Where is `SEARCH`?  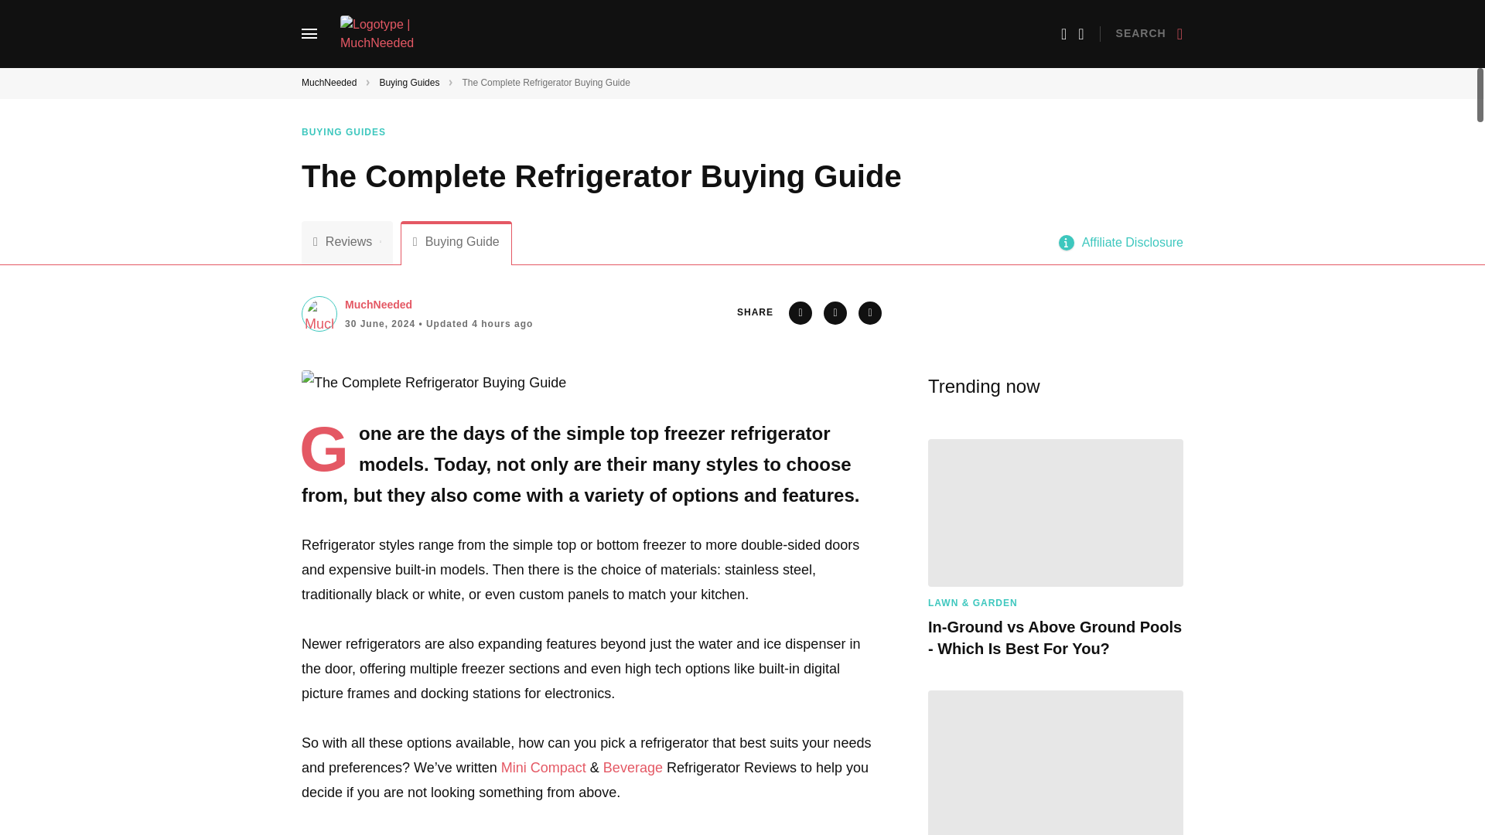 SEARCH is located at coordinates (1149, 34).